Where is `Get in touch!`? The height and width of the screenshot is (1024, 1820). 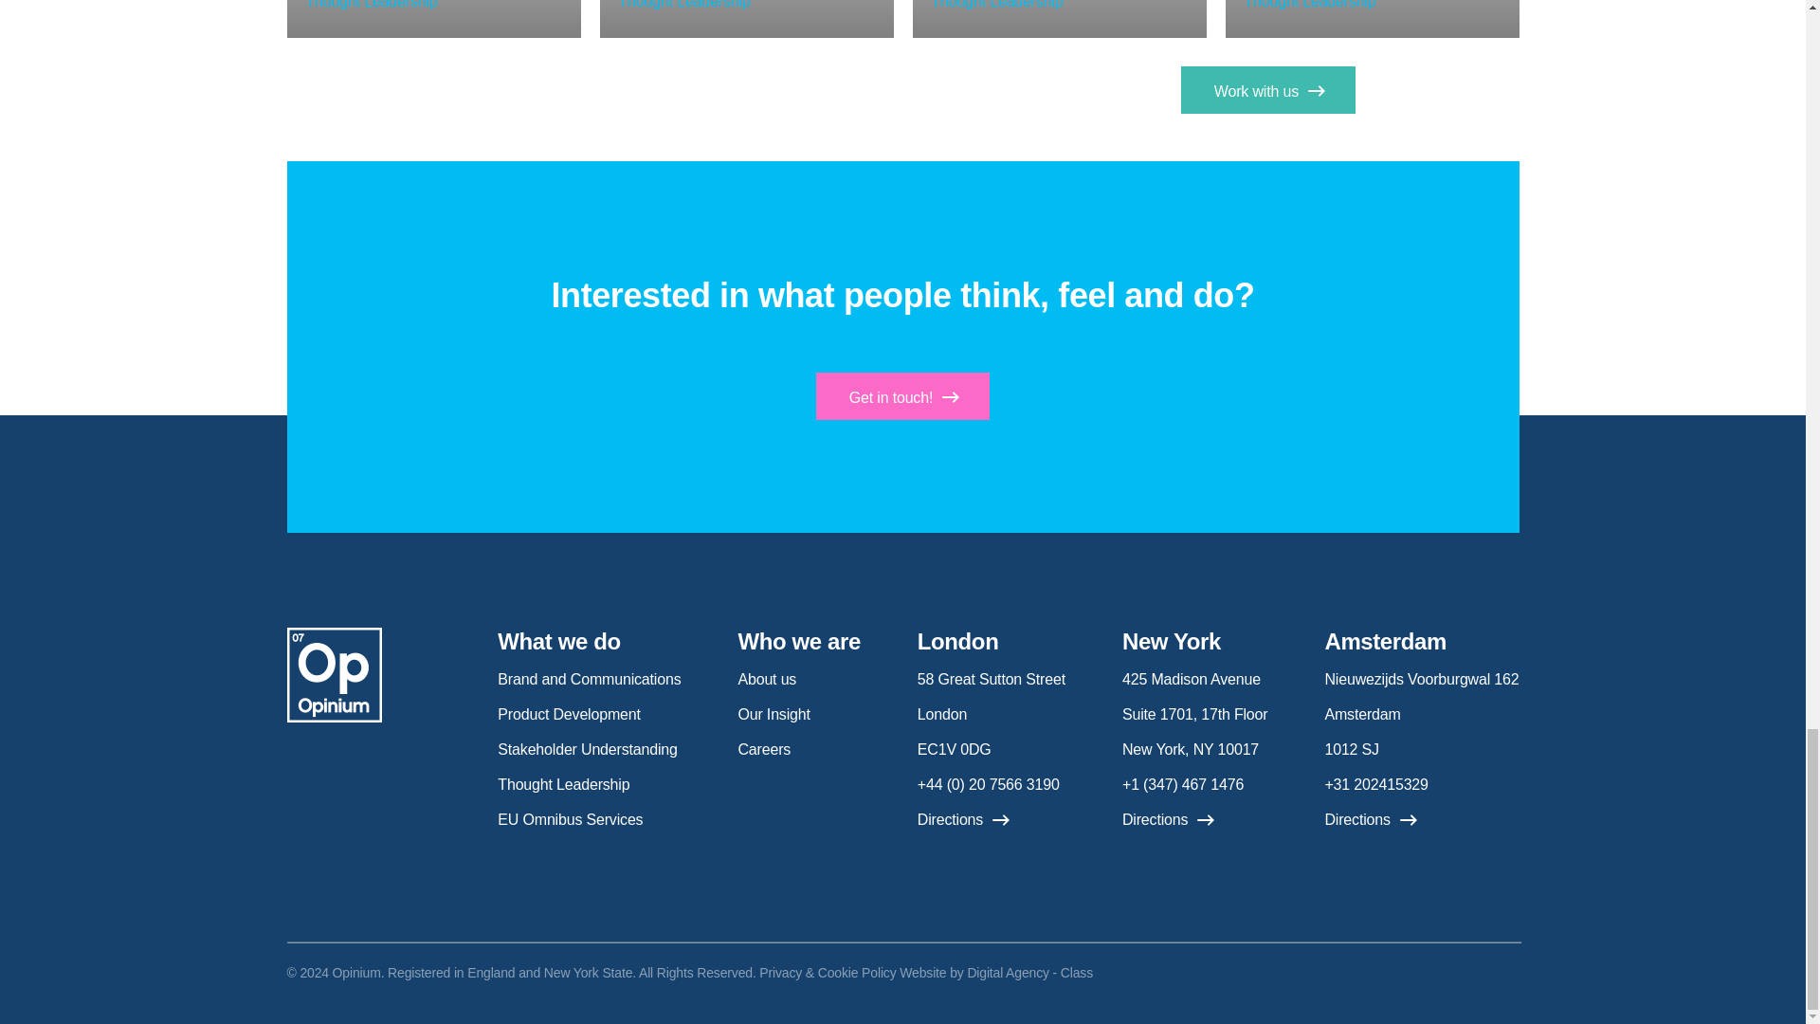 Get in touch! is located at coordinates (902, 396).